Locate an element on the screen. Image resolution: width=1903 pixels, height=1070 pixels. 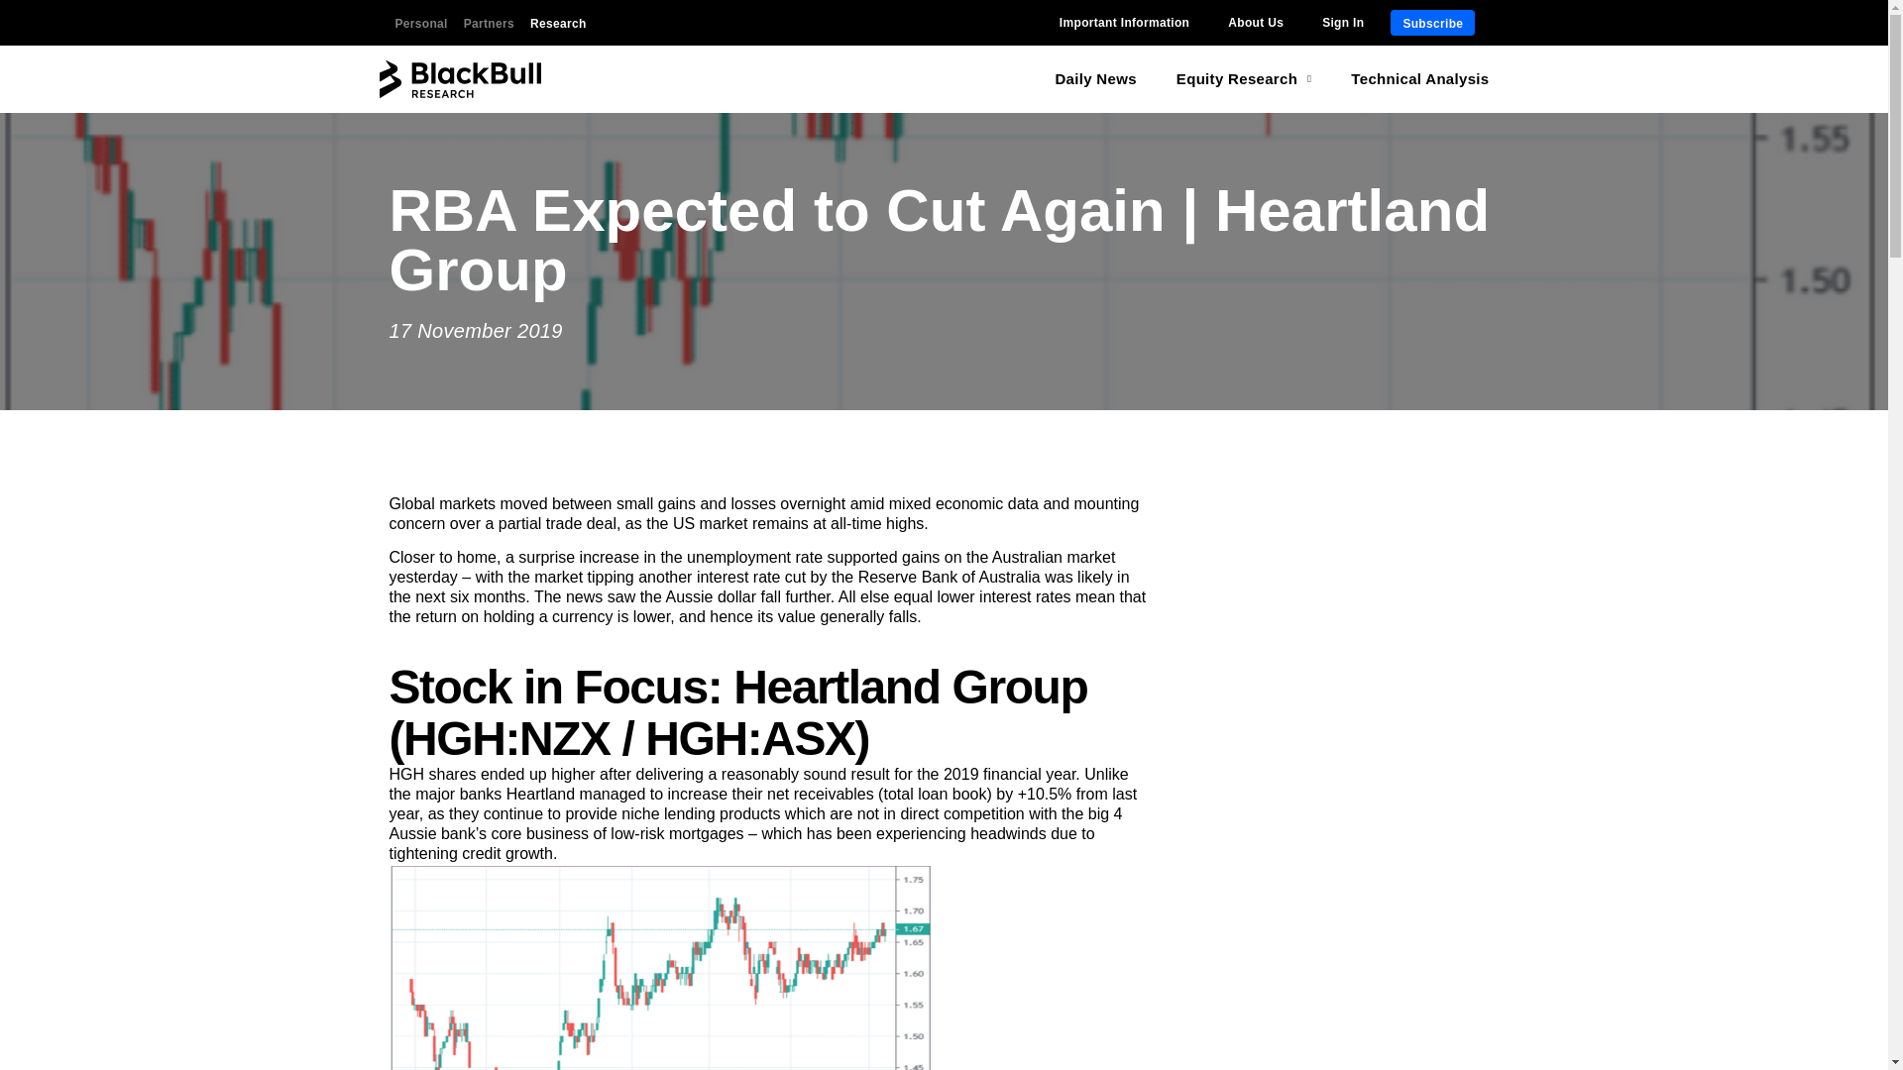
Technical Analysis is located at coordinates (1419, 79).